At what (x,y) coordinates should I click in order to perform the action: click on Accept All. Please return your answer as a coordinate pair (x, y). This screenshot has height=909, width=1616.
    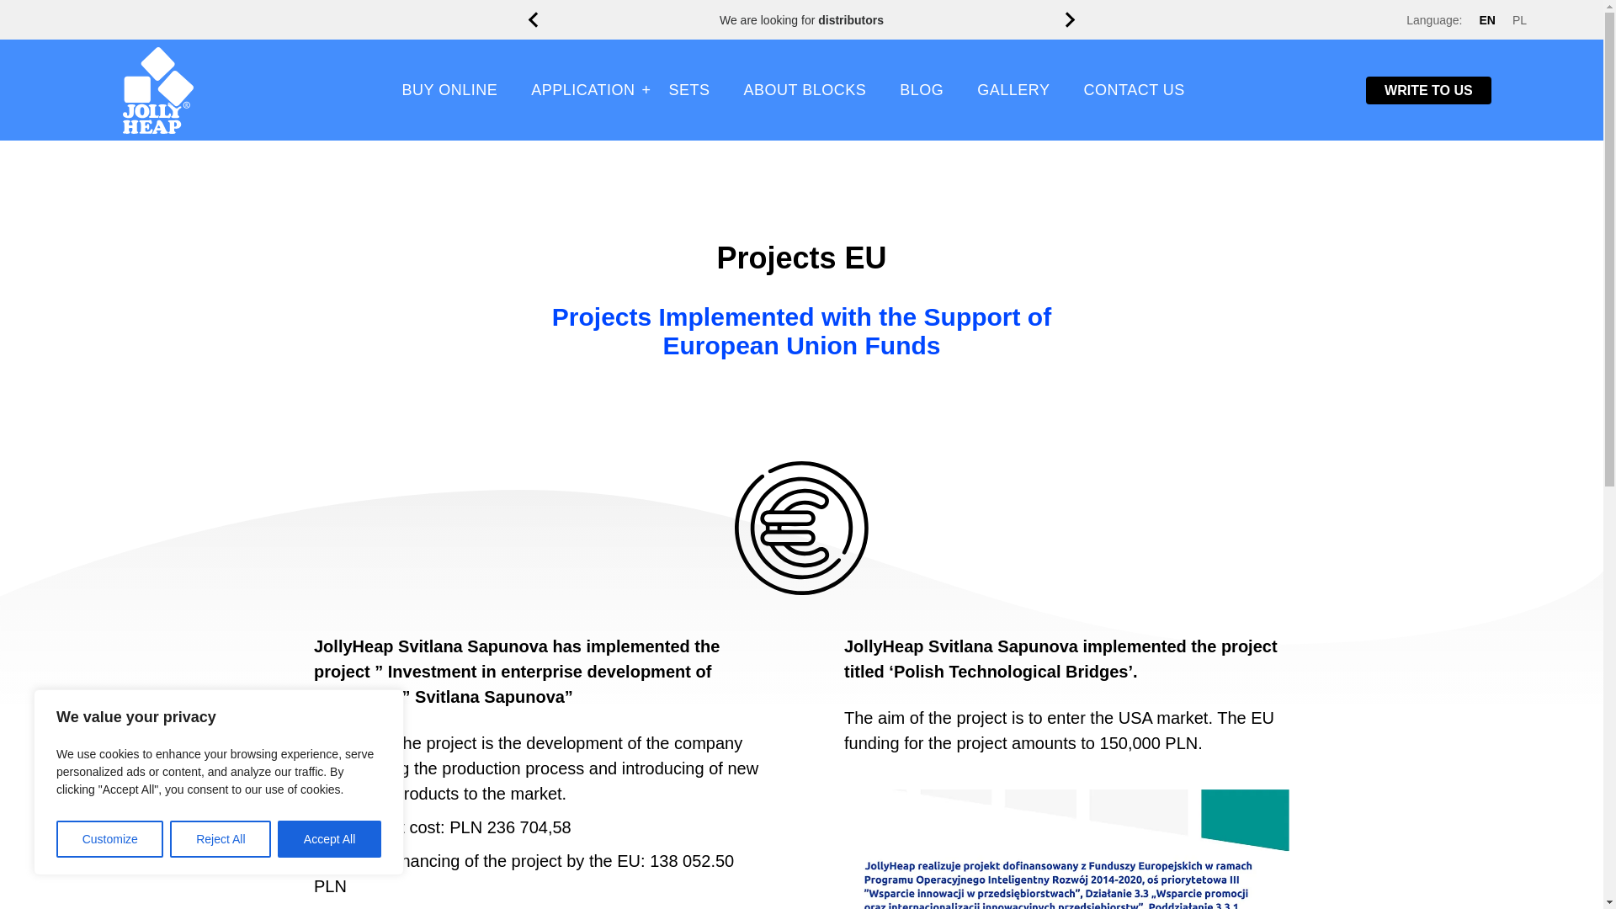
    Looking at the image, I should click on (330, 839).